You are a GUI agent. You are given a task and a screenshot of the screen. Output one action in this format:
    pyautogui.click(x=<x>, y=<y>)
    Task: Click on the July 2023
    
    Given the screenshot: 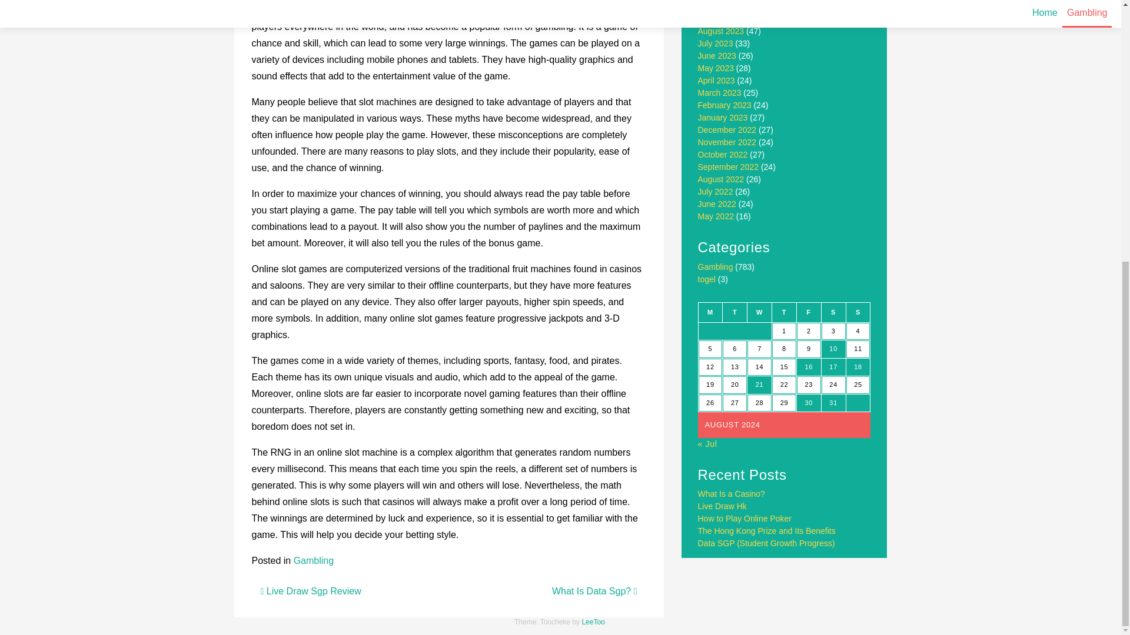 What is the action you would take?
    pyautogui.click(x=716, y=44)
    